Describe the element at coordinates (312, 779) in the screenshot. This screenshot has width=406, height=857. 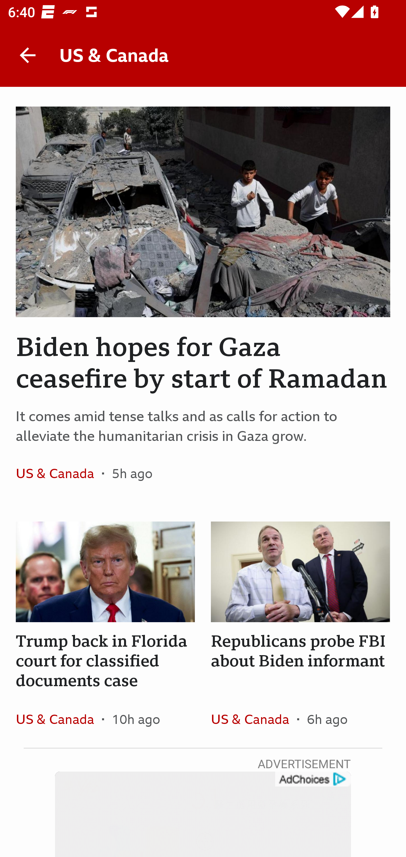
I see `get?name=admarker-full-tl` at that location.